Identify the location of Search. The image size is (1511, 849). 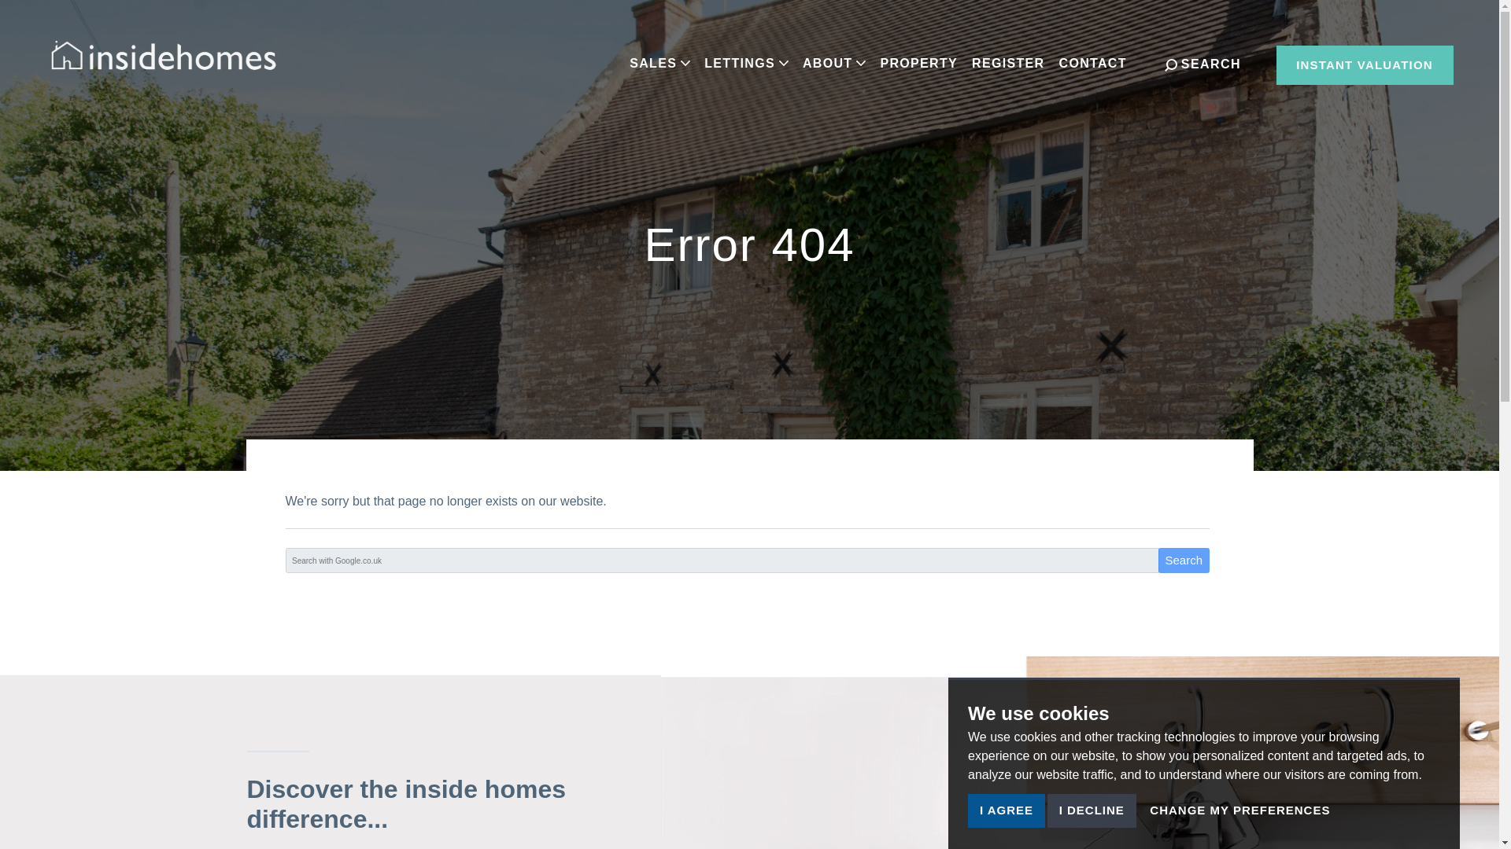
(1184, 560).